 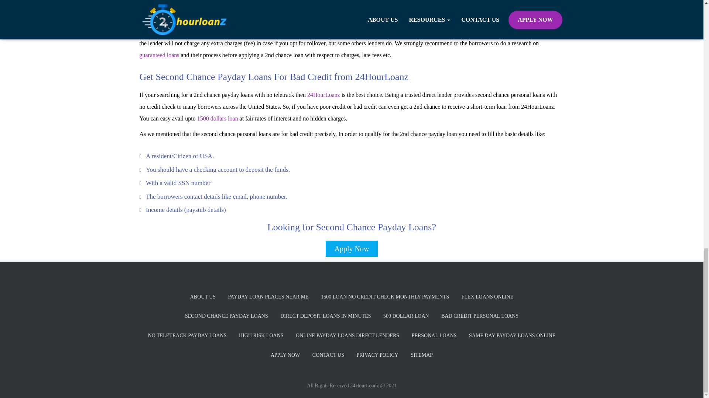 I want to click on ABOUT US, so click(x=203, y=297).